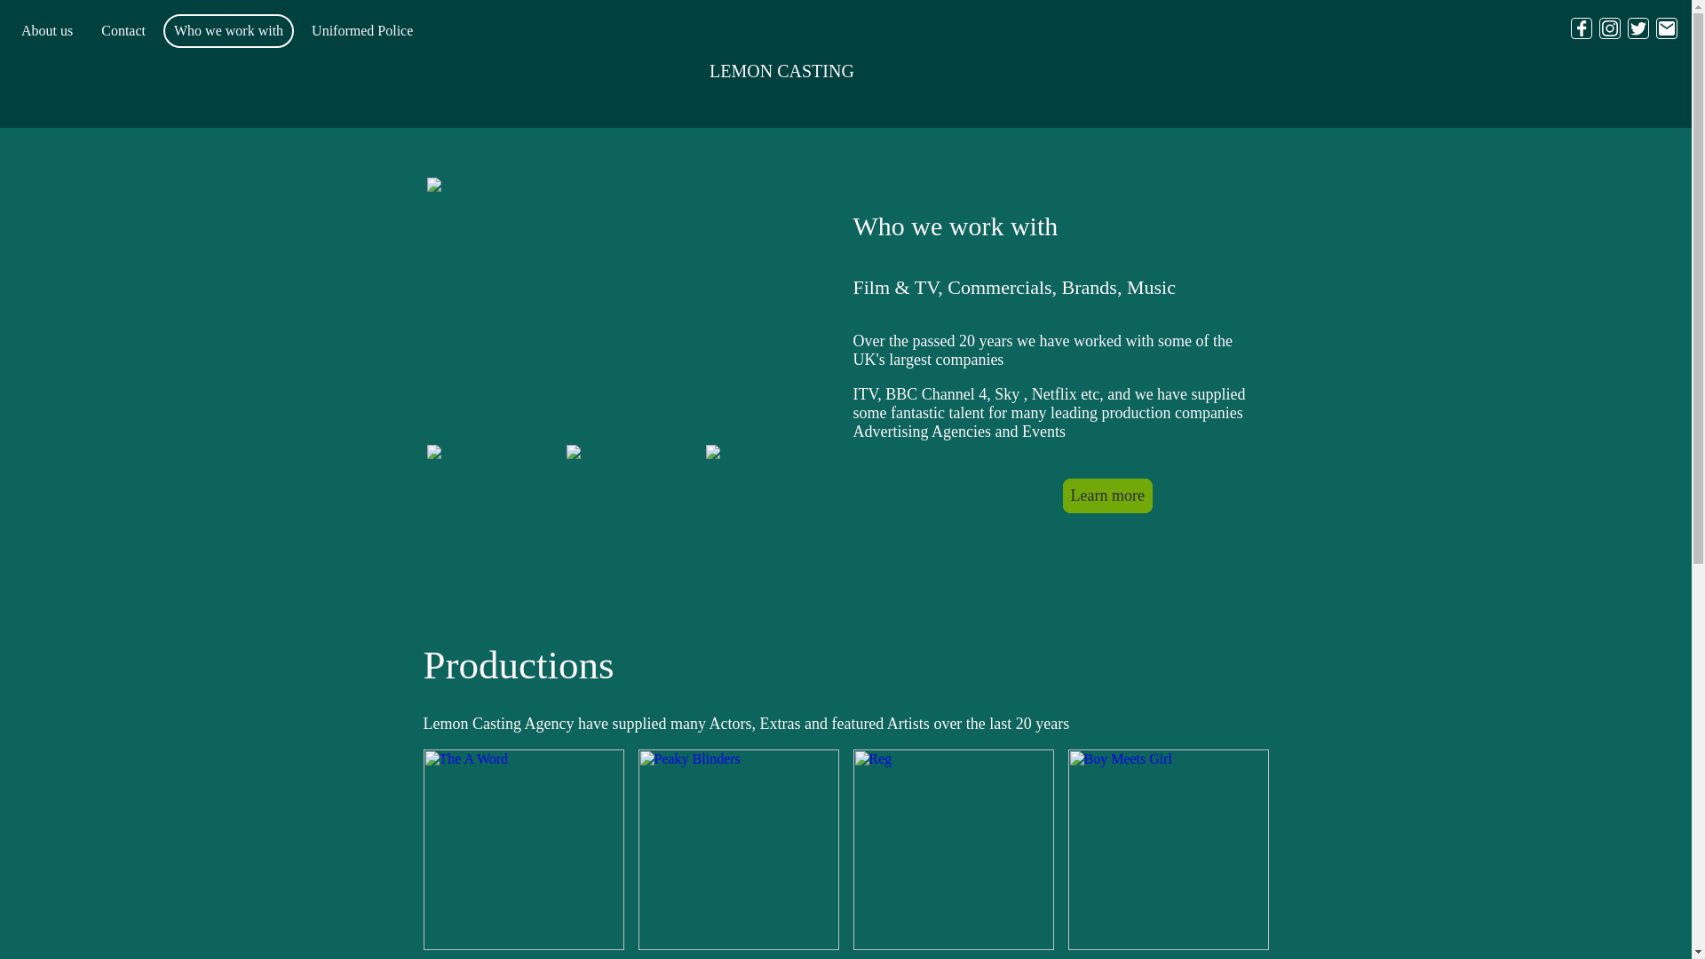 The height and width of the screenshot is (959, 1705). I want to click on The A Word, so click(523, 849).